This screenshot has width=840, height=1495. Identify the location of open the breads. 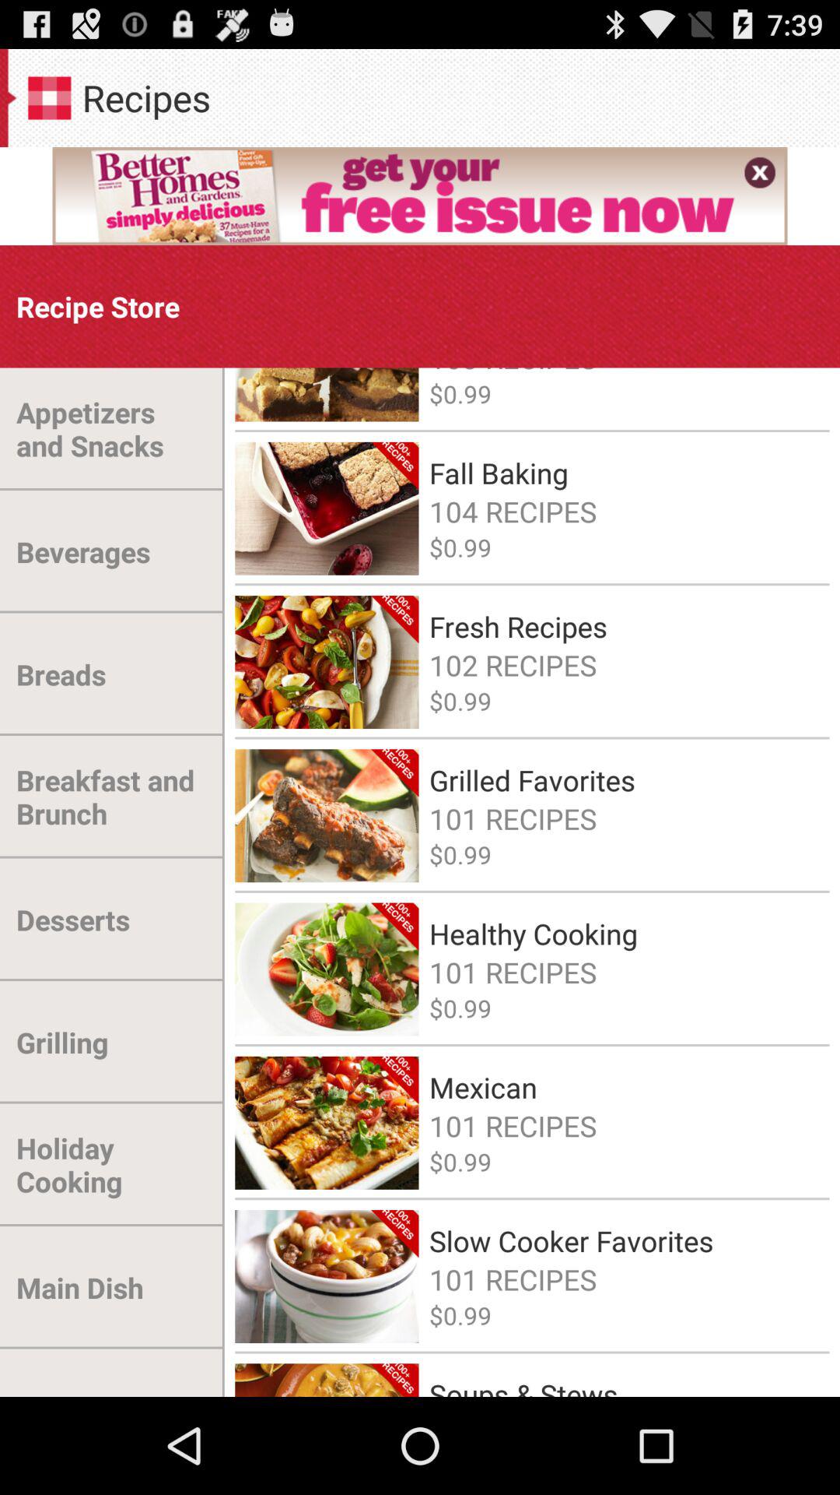
(61, 674).